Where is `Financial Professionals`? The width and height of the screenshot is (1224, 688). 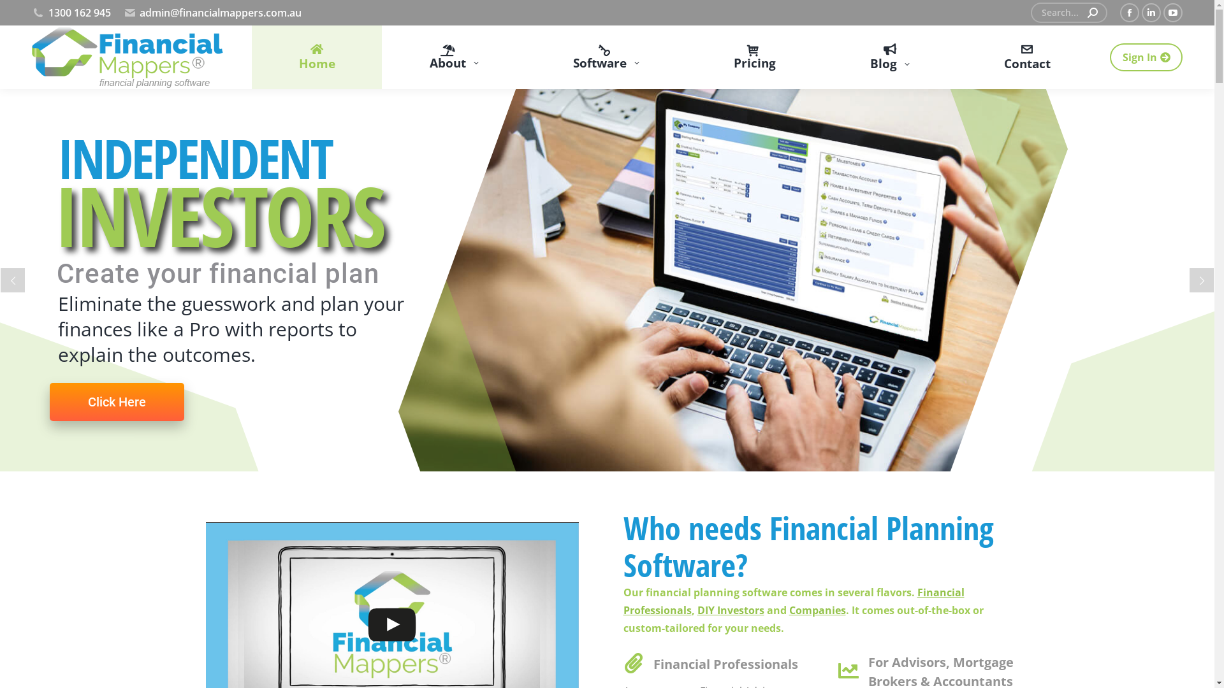
Financial Professionals is located at coordinates (794, 601).